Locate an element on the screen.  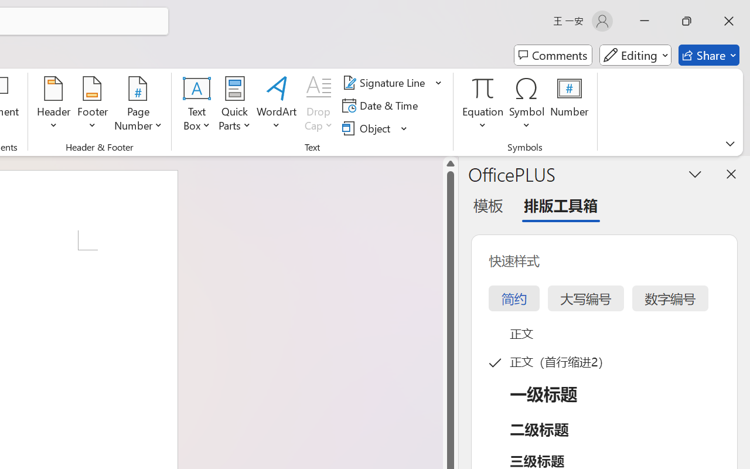
Object... is located at coordinates (375, 128).